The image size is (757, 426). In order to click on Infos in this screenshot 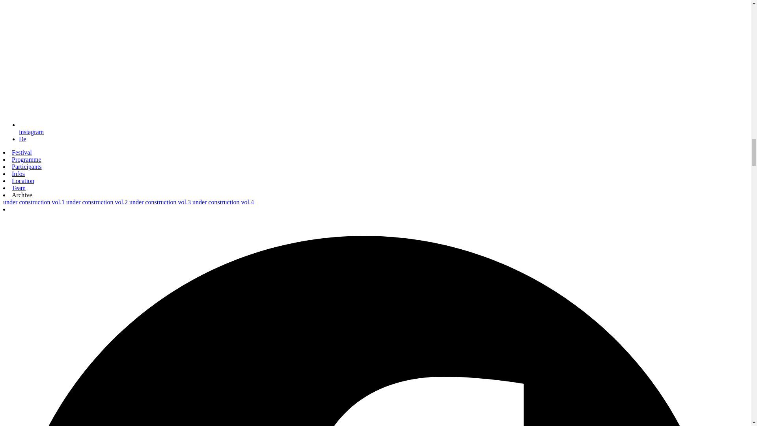, I will do `click(18, 174)`.